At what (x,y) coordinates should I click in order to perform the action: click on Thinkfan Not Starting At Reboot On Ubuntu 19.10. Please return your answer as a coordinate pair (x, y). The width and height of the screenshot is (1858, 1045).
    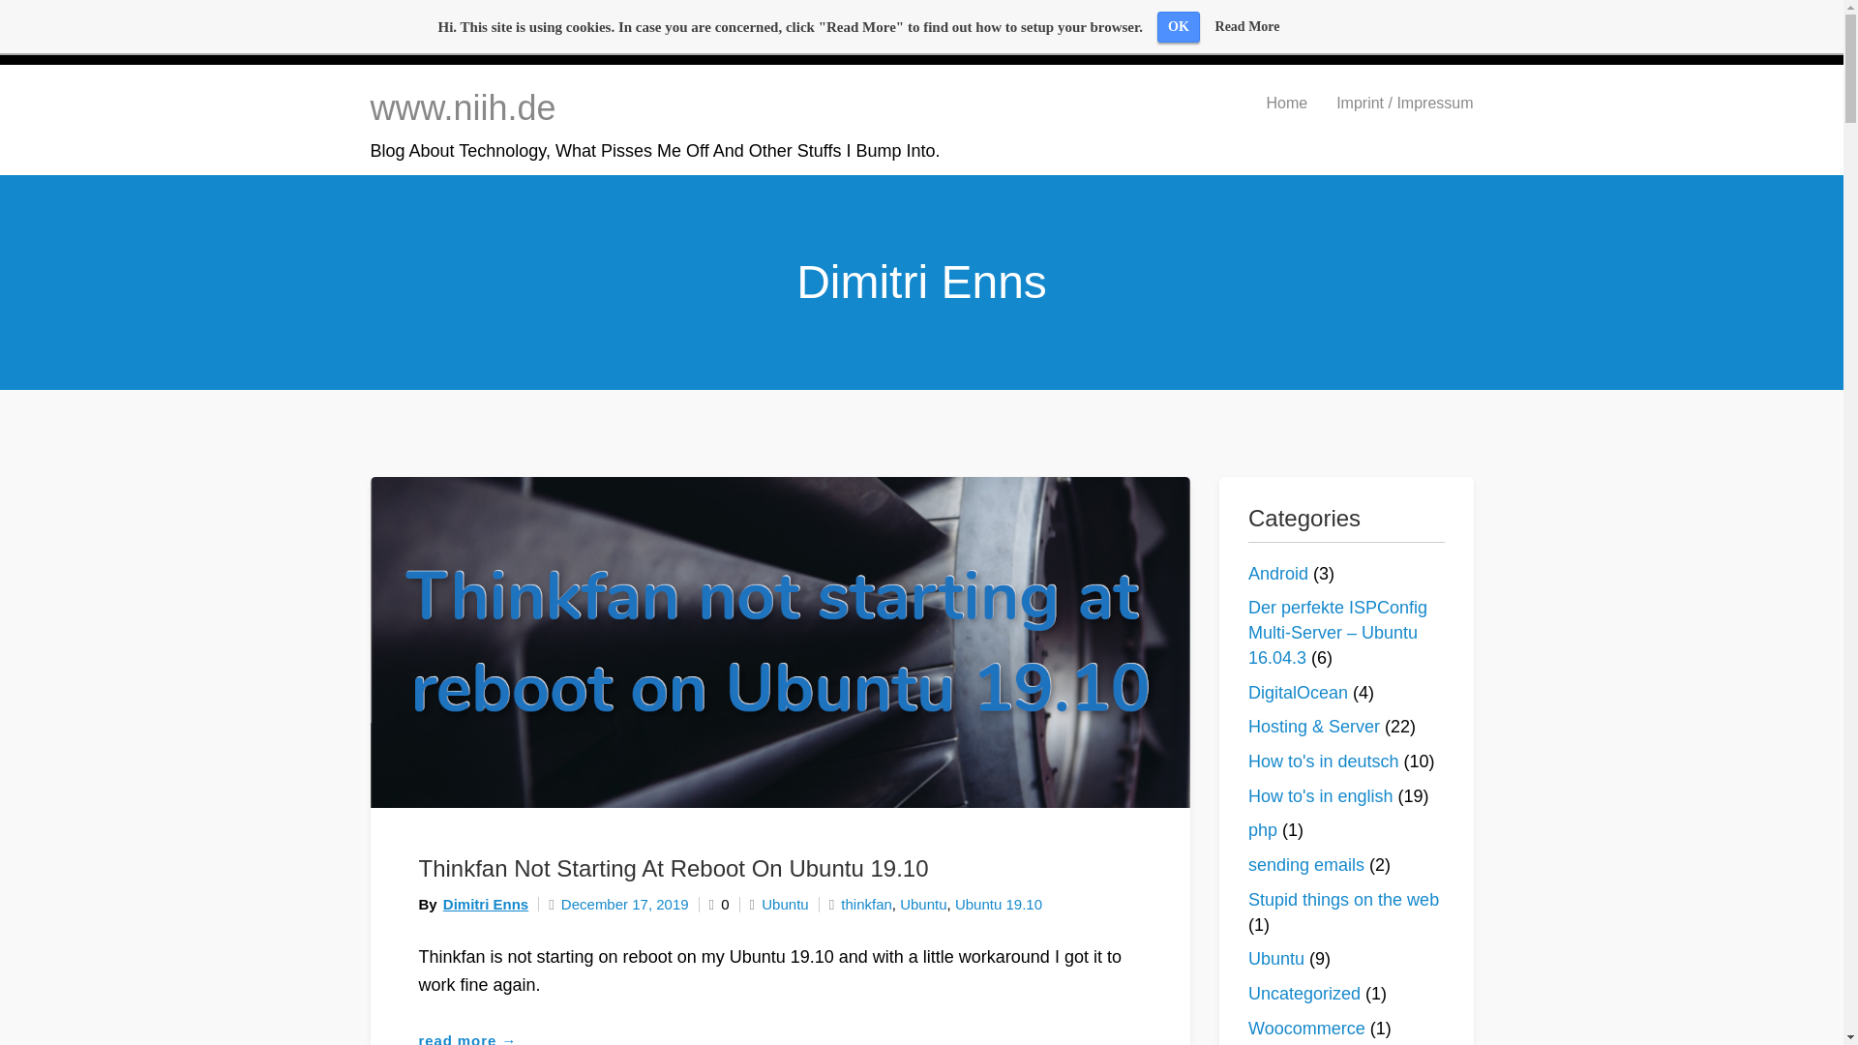
    Looking at the image, I should click on (673, 869).